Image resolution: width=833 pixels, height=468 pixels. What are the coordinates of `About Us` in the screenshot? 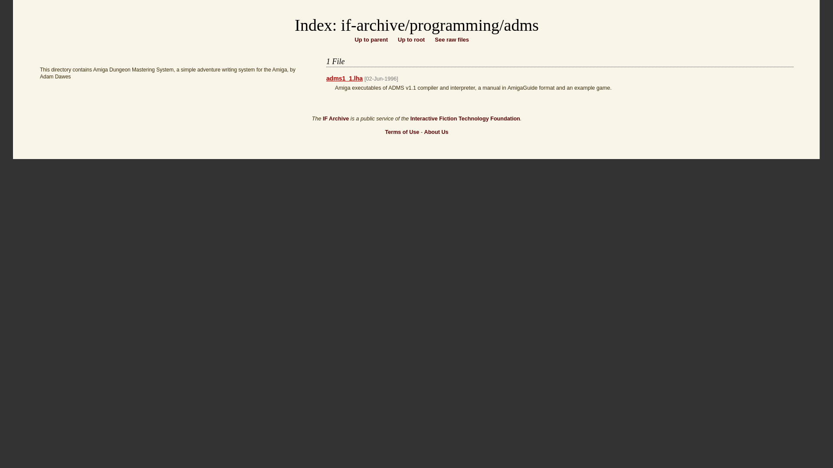 It's located at (436, 132).